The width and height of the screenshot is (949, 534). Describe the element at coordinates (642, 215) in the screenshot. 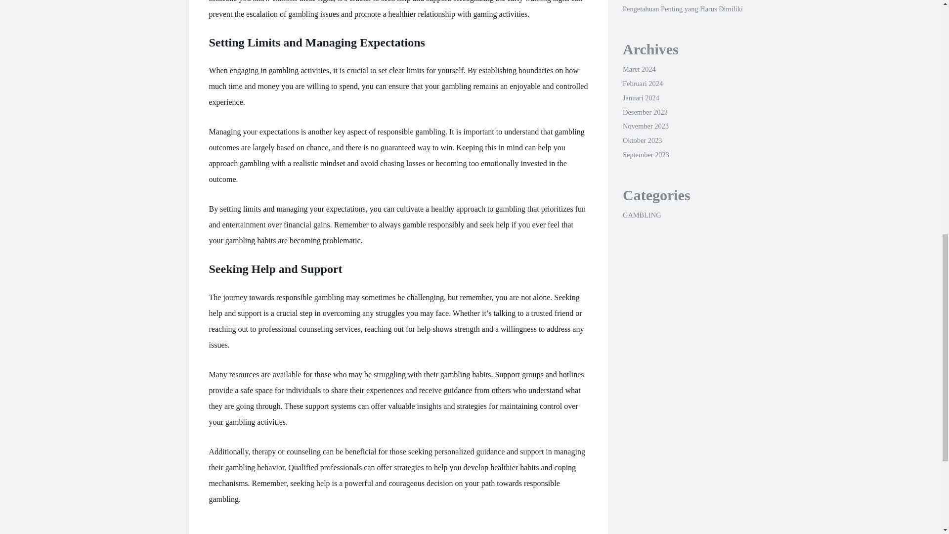

I see `GAMBLING` at that location.